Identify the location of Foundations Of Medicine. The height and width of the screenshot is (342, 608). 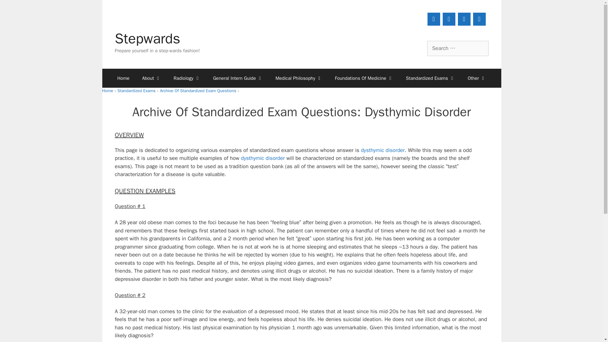
(364, 78).